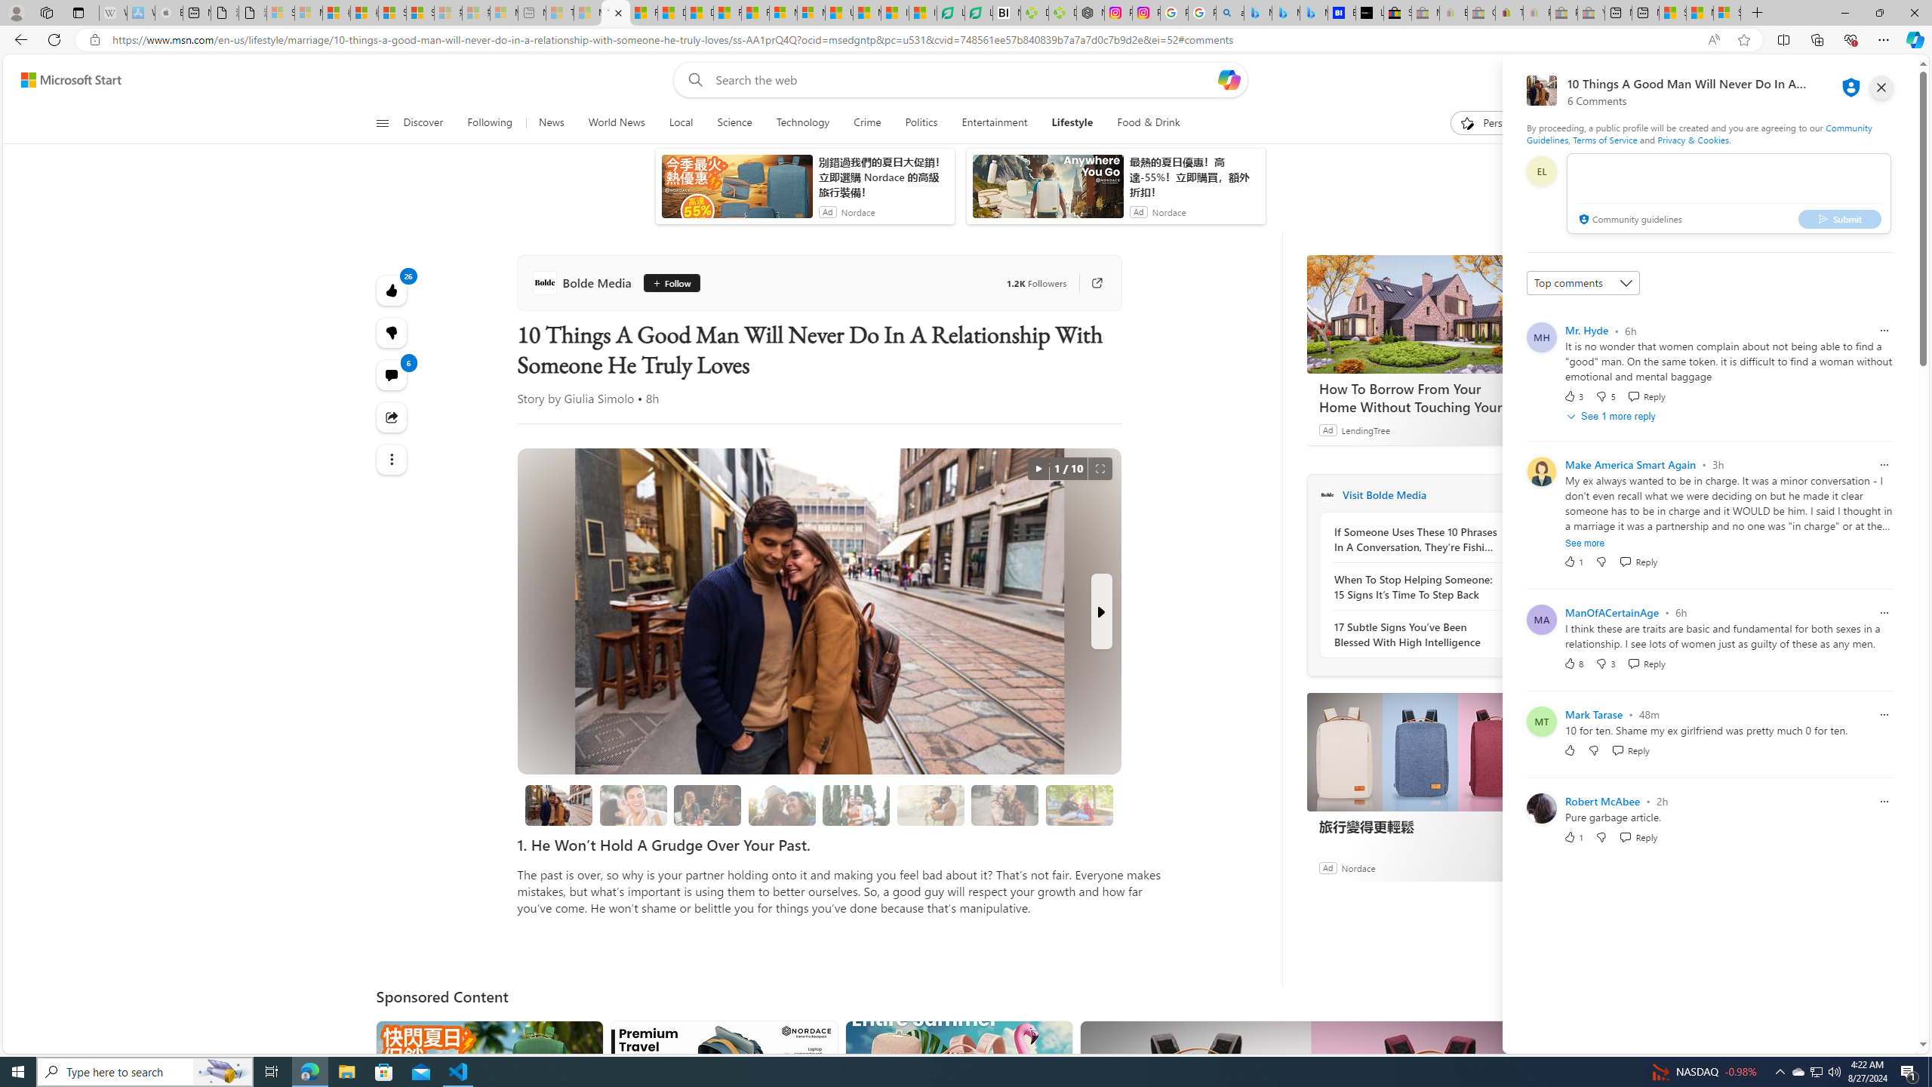 This screenshot has width=1932, height=1087. What do you see at coordinates (489, 123) in the screenshot?
I see `Following` at bounding box center [489, 123].